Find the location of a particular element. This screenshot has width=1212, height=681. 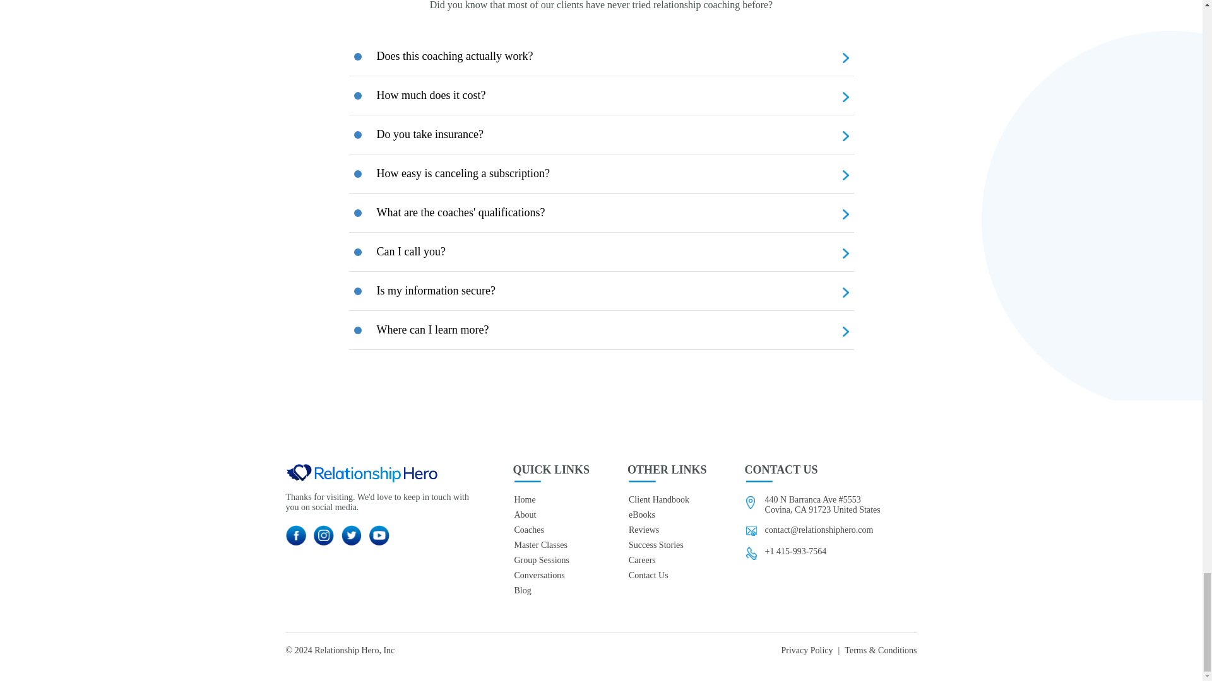

Master Classes is located at coordinates (550, 545).